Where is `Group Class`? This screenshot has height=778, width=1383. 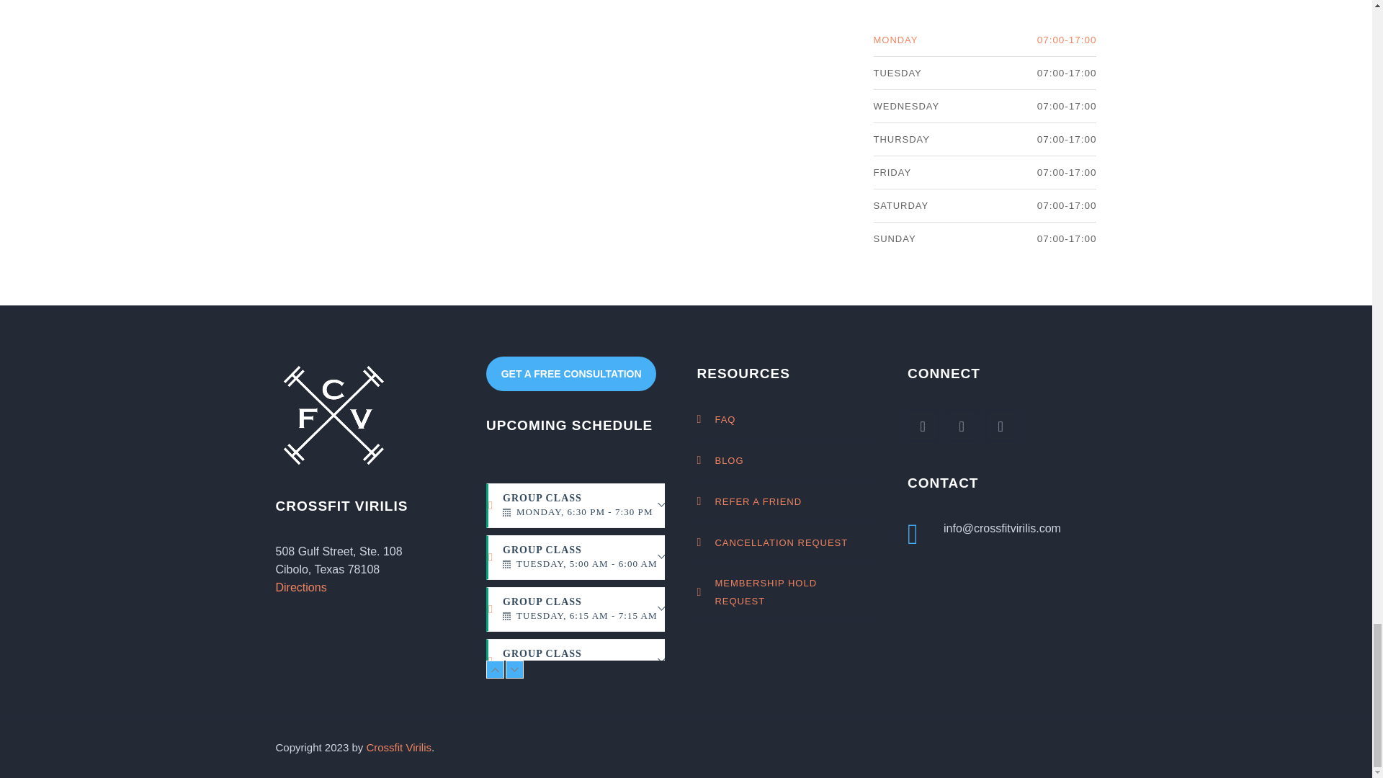 Group Class is located at coordinates (583, 558).